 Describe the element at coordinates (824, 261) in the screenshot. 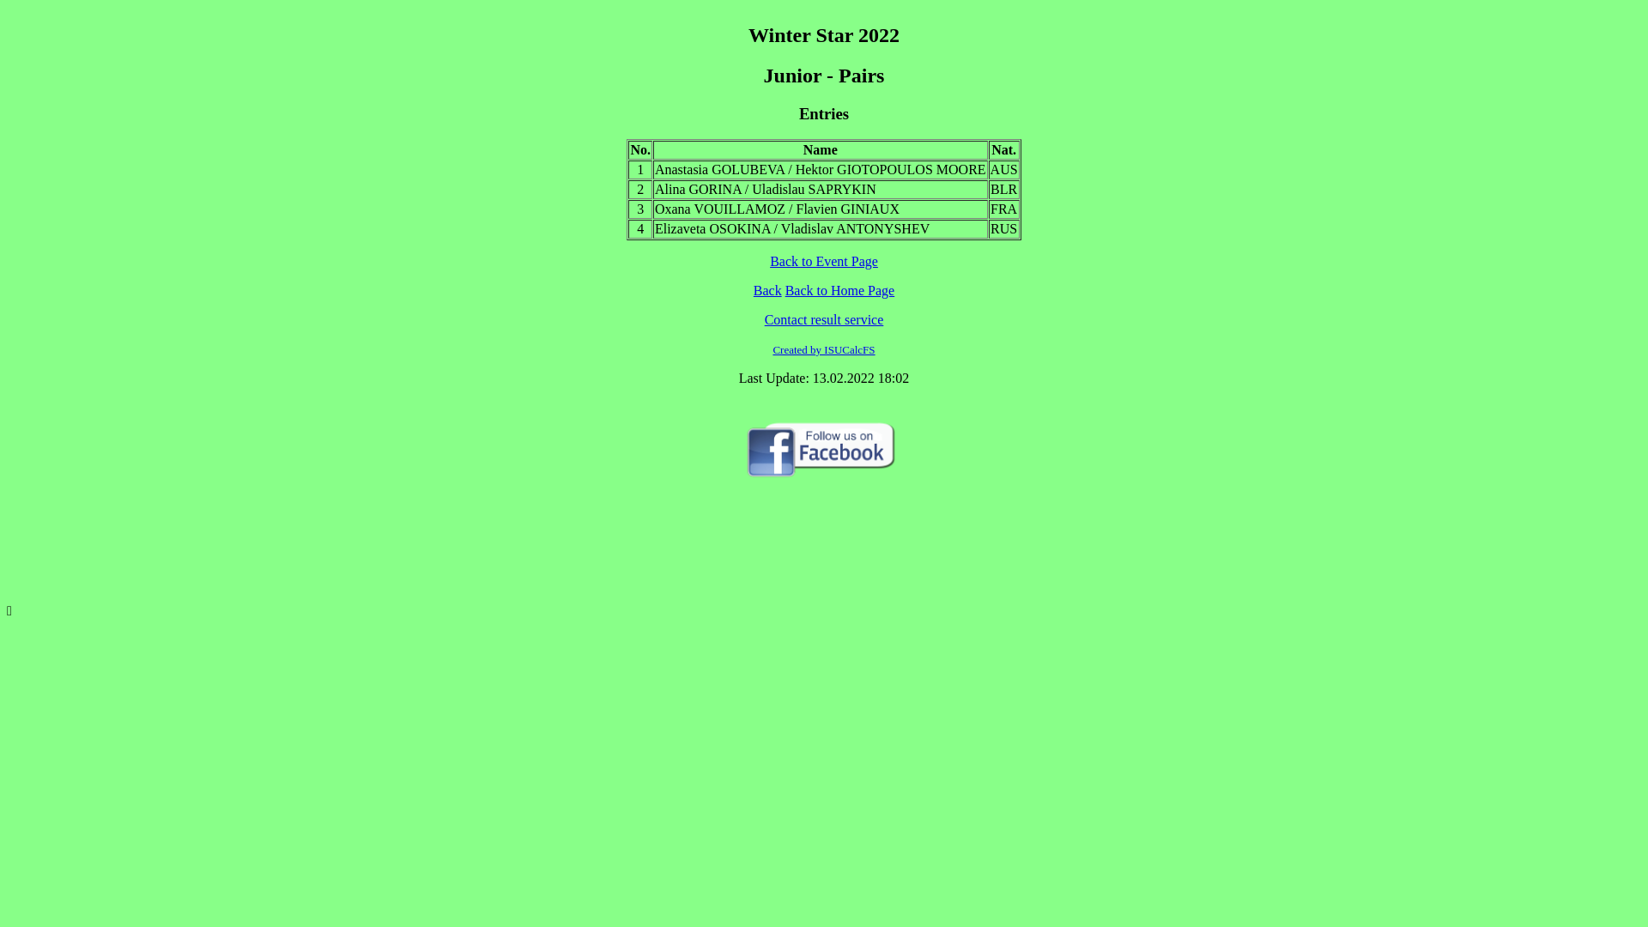

I see `Back to Event Page` at that location.